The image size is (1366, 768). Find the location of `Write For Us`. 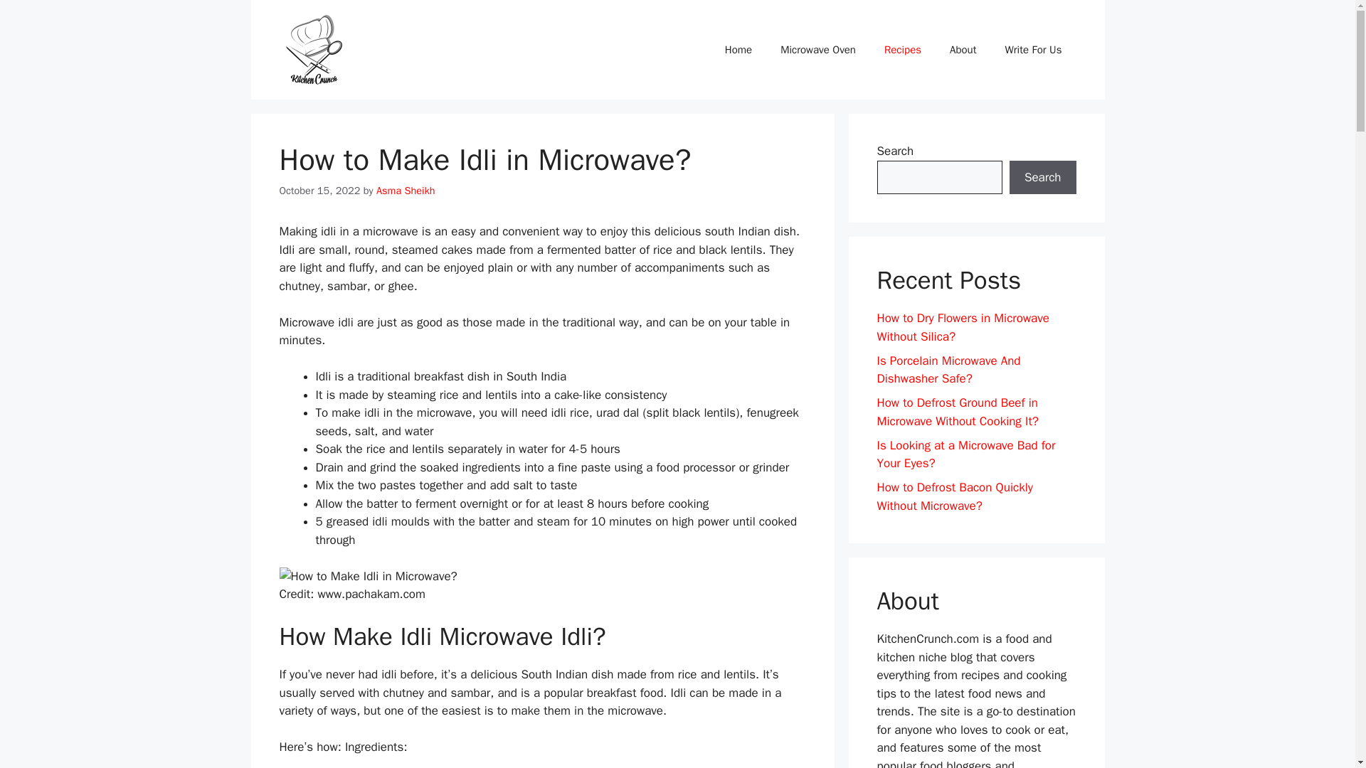

Write For Us is located at coordinates (1033, 50).